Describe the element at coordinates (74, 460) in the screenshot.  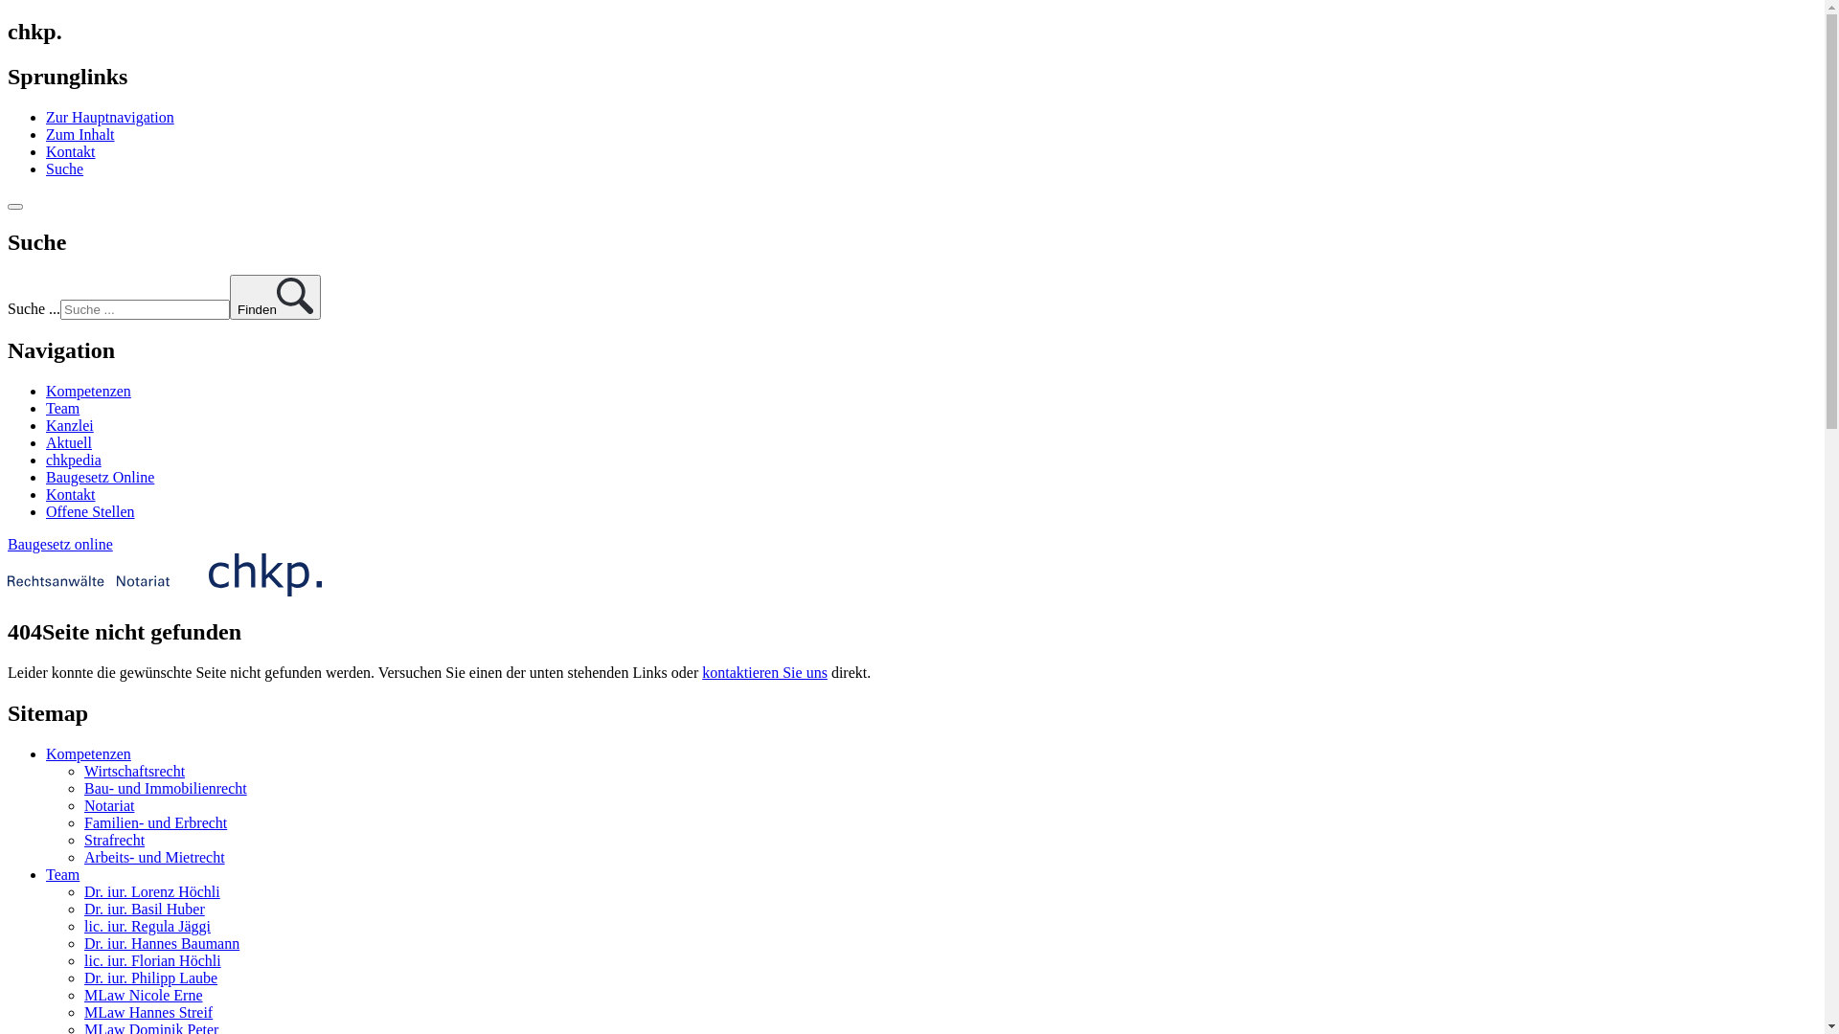
I see `chkpedia` at that location.